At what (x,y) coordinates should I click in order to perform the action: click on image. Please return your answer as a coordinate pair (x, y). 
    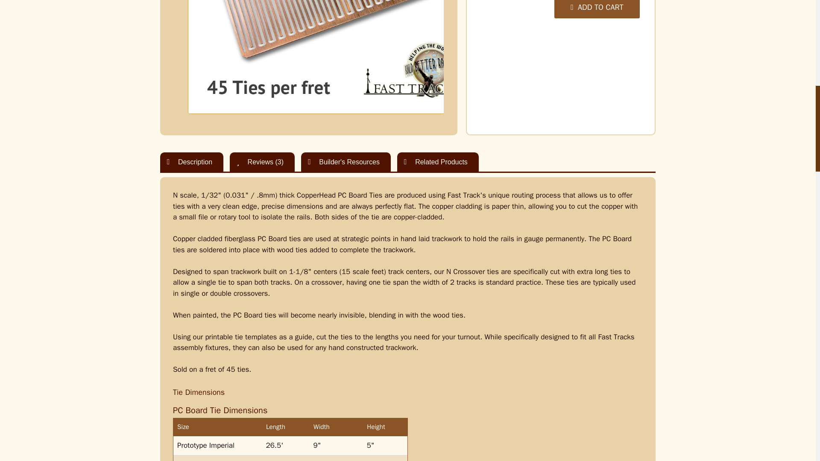
    Looking at the image, I should click on (333, 57).